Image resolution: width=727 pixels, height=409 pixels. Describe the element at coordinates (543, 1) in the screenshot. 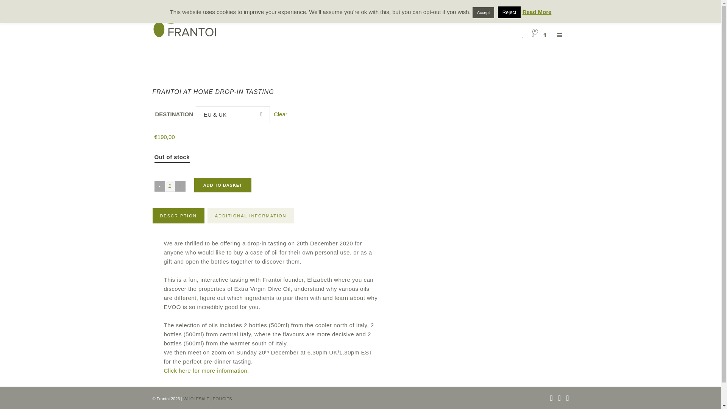

I see `Import` at that location.